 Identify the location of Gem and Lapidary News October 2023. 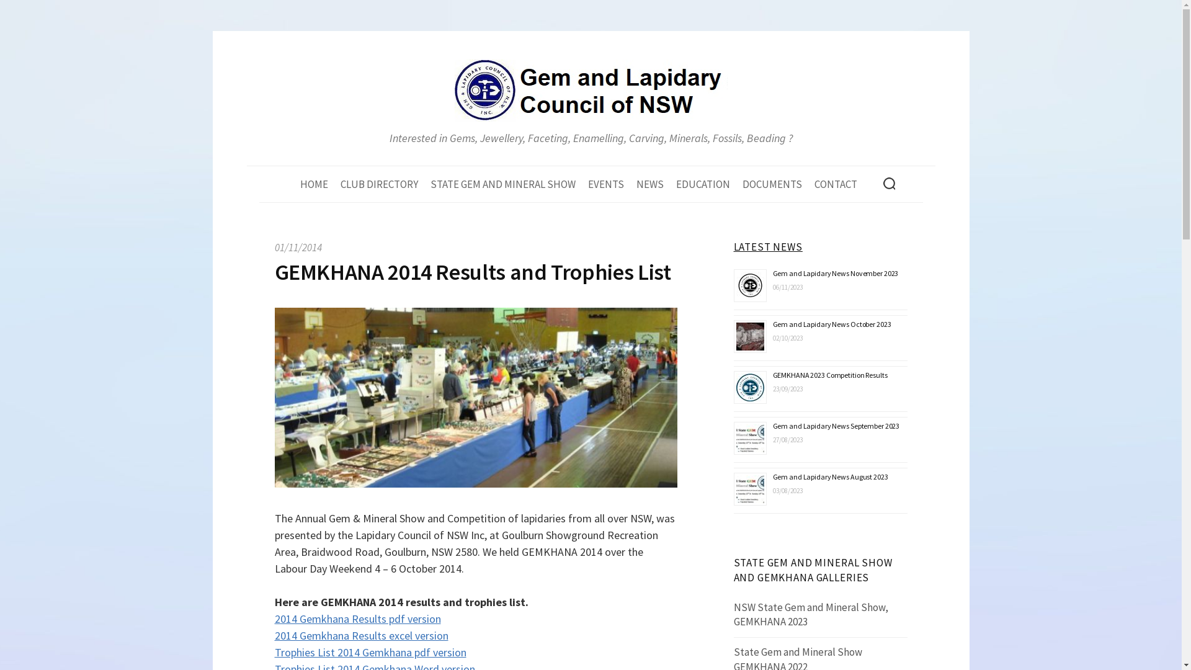
(832, 324).